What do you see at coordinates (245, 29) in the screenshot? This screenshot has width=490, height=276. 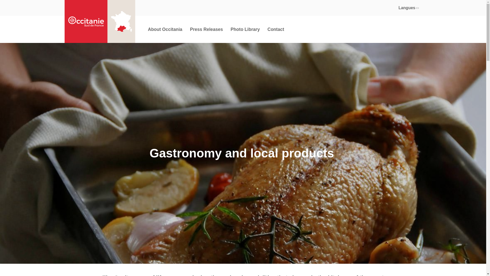 I see `Photo Library` at bounding box center [245, 29].